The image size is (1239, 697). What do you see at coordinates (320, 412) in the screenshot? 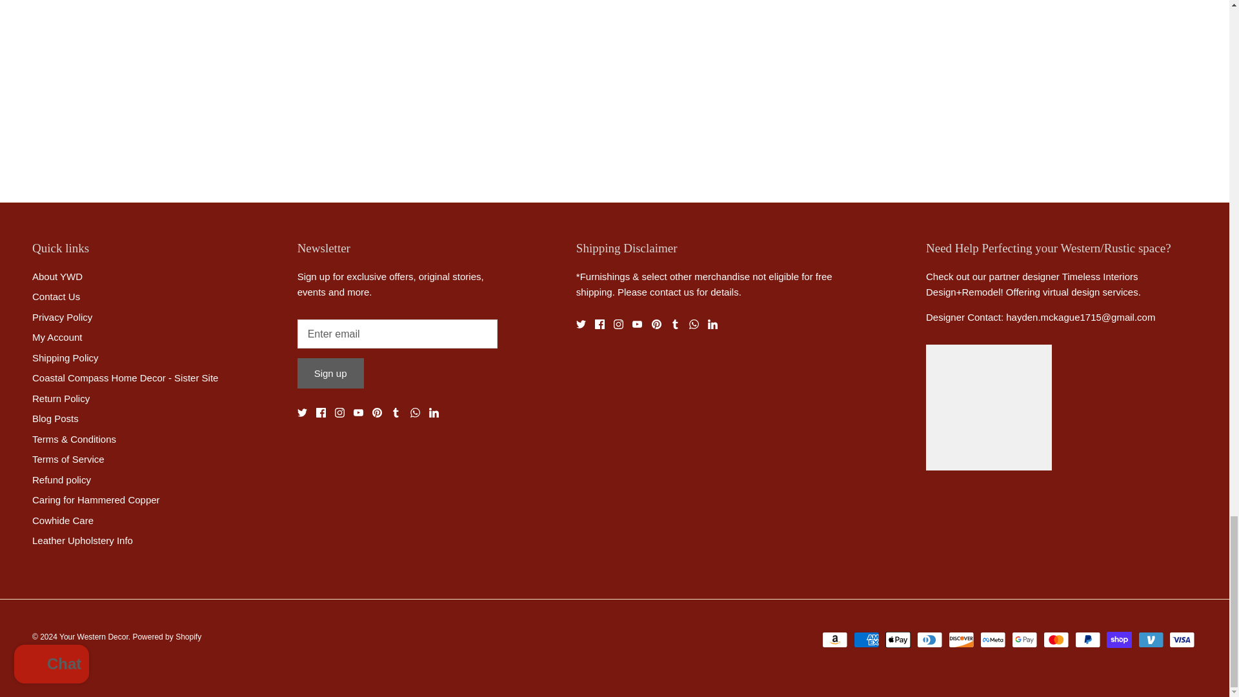
I see `Facebook` at bounding box center [320, 412].